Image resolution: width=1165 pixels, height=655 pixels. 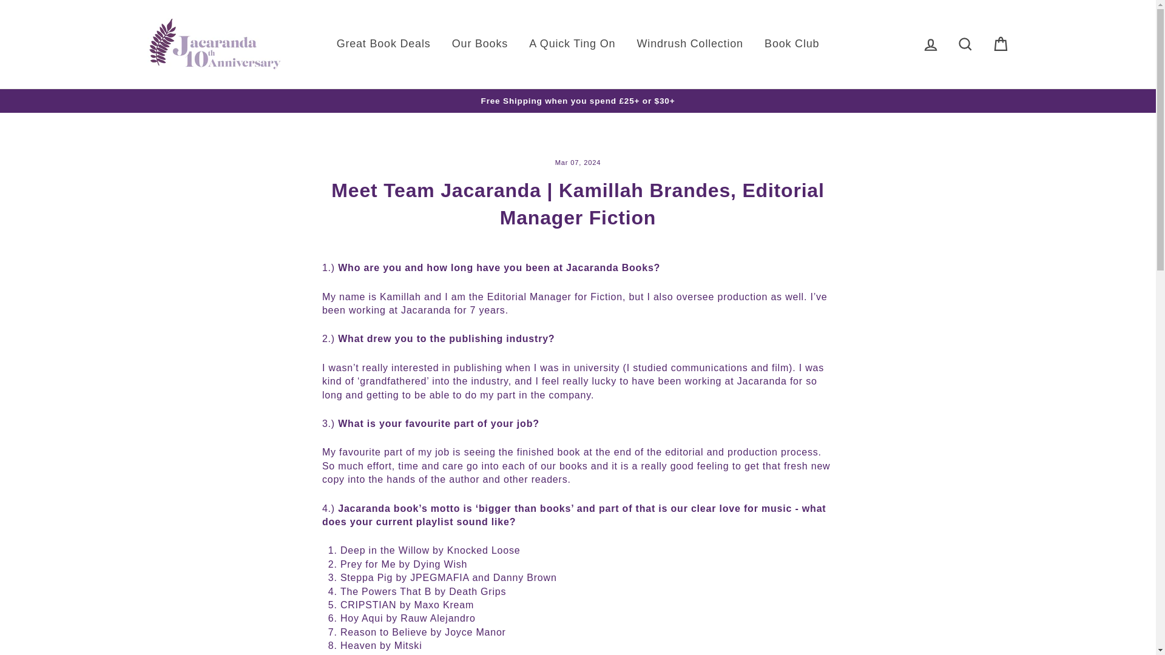 I want to click on Windrush Collection, so click(x=690, y=44).